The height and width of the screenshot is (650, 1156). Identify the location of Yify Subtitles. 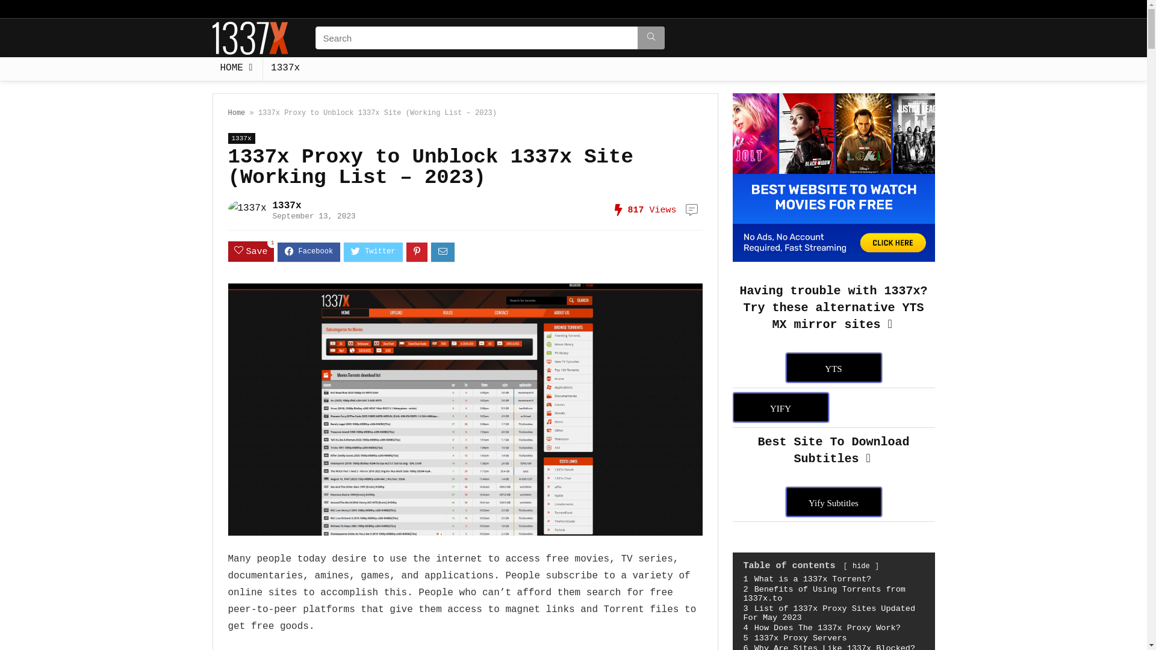
(833, 501).